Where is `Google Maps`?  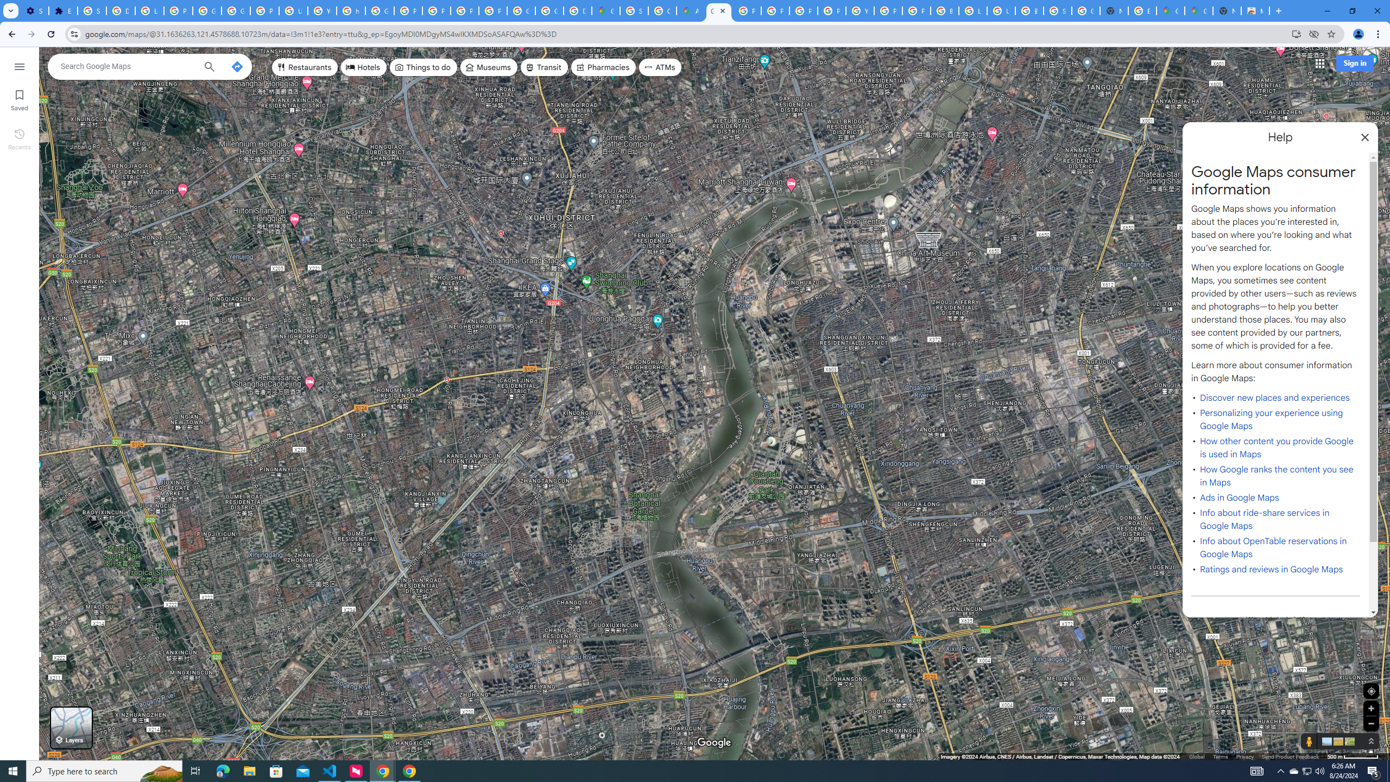
Google Maps is located at coordinates (606, 11).